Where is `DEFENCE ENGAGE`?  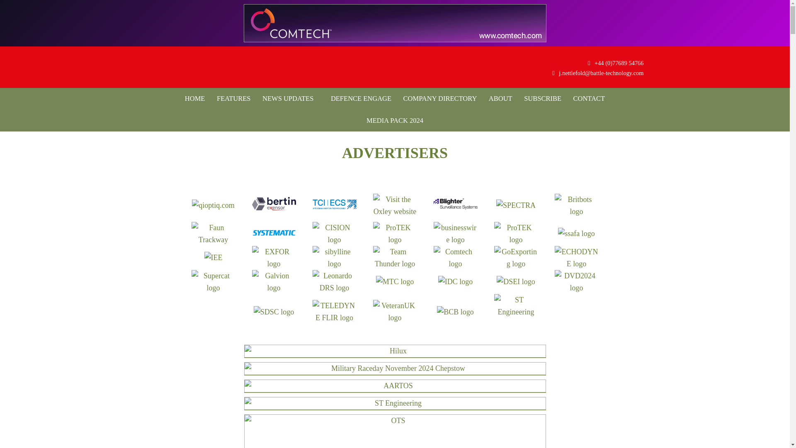
DEFENCE ENGAGE is located at coordinates (358, 99).